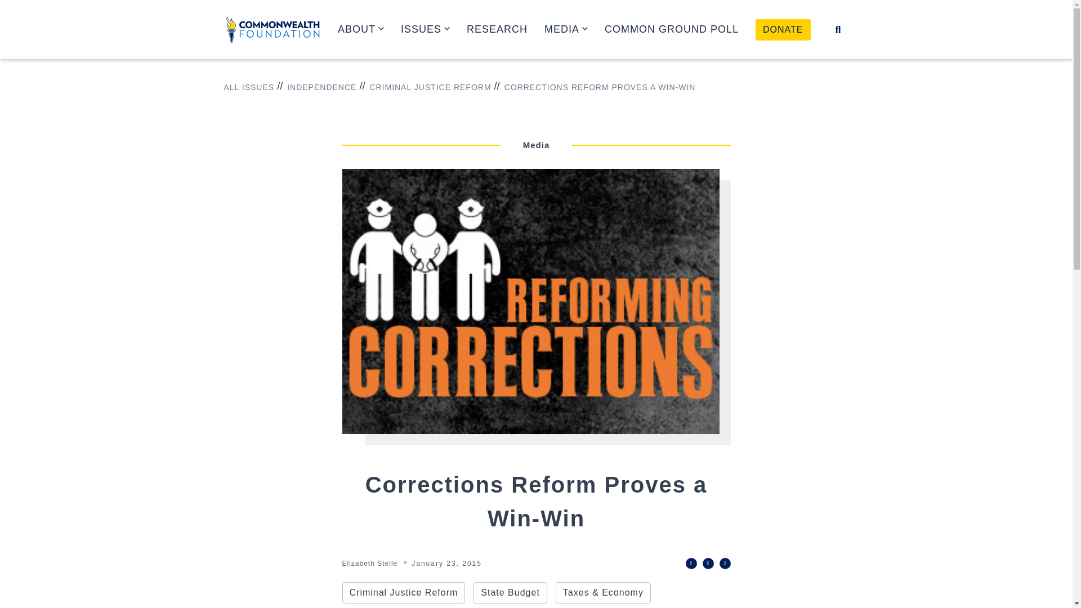 The width and height of the screenshot is (1081, 608). I want to click on CORRECTIONS REFORM PROVES A WIN-WIN, so click(595, 87).